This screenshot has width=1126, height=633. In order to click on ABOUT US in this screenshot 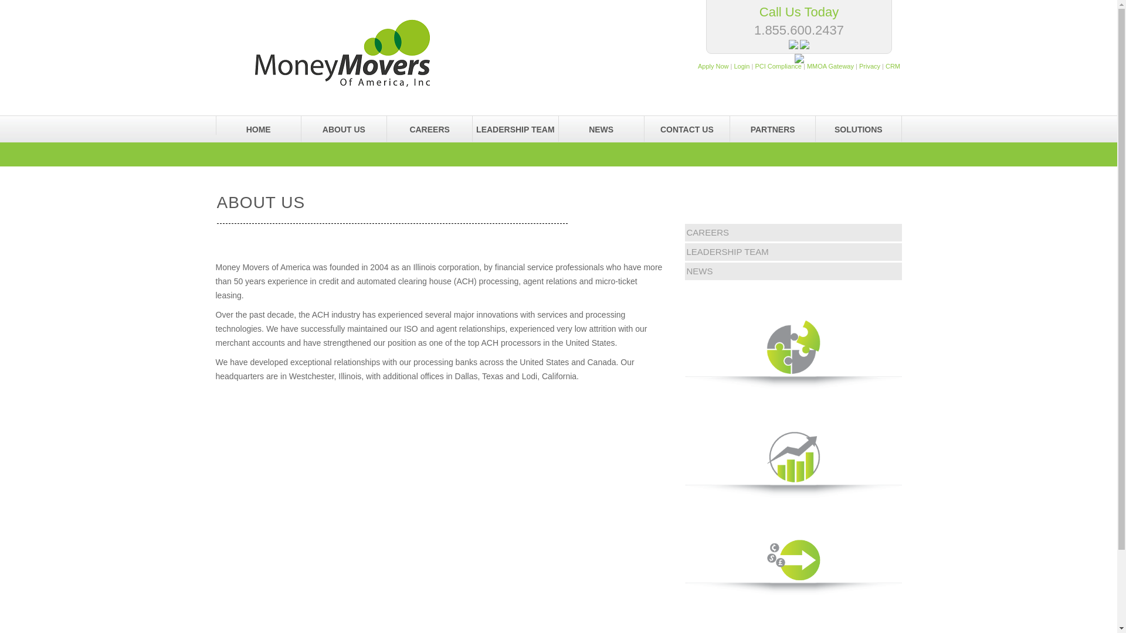, I will do `click(344, 125)`.